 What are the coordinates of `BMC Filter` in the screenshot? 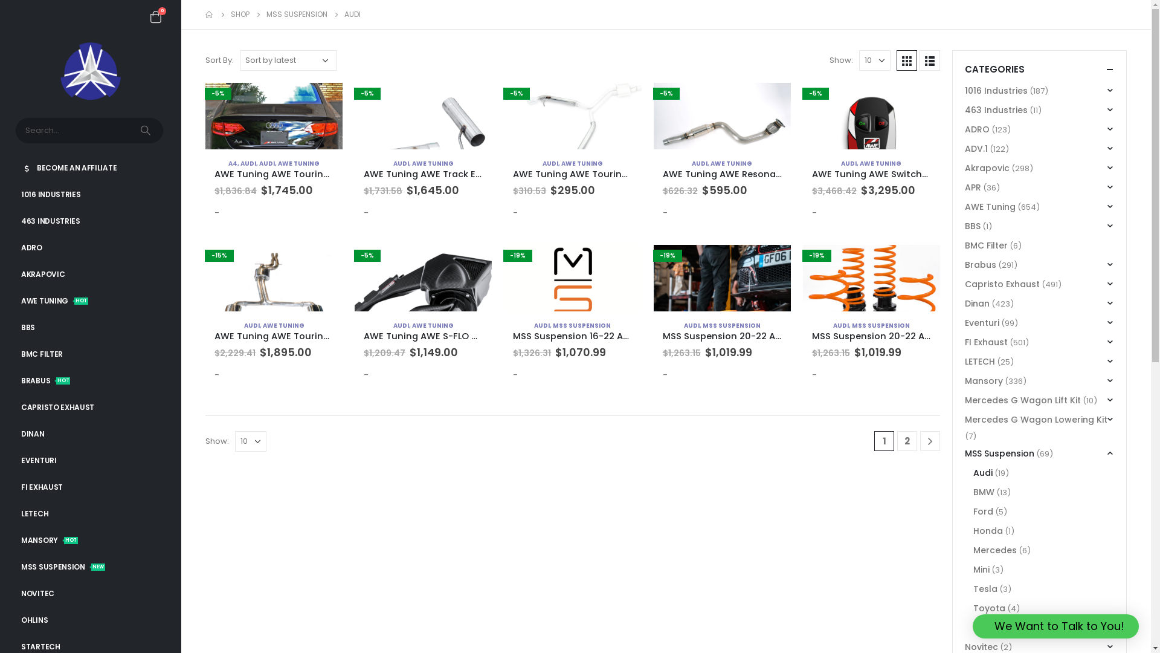 It's located at (986, 245).